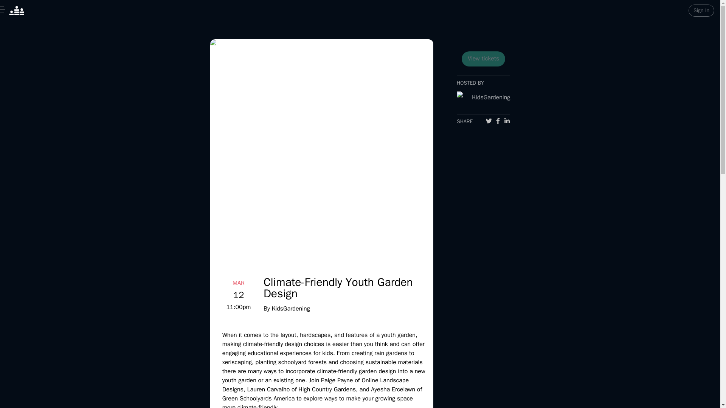 Image resolution: width=726 pixels, height=408 pixels. I want to click on Sign In, so click(701, 11).